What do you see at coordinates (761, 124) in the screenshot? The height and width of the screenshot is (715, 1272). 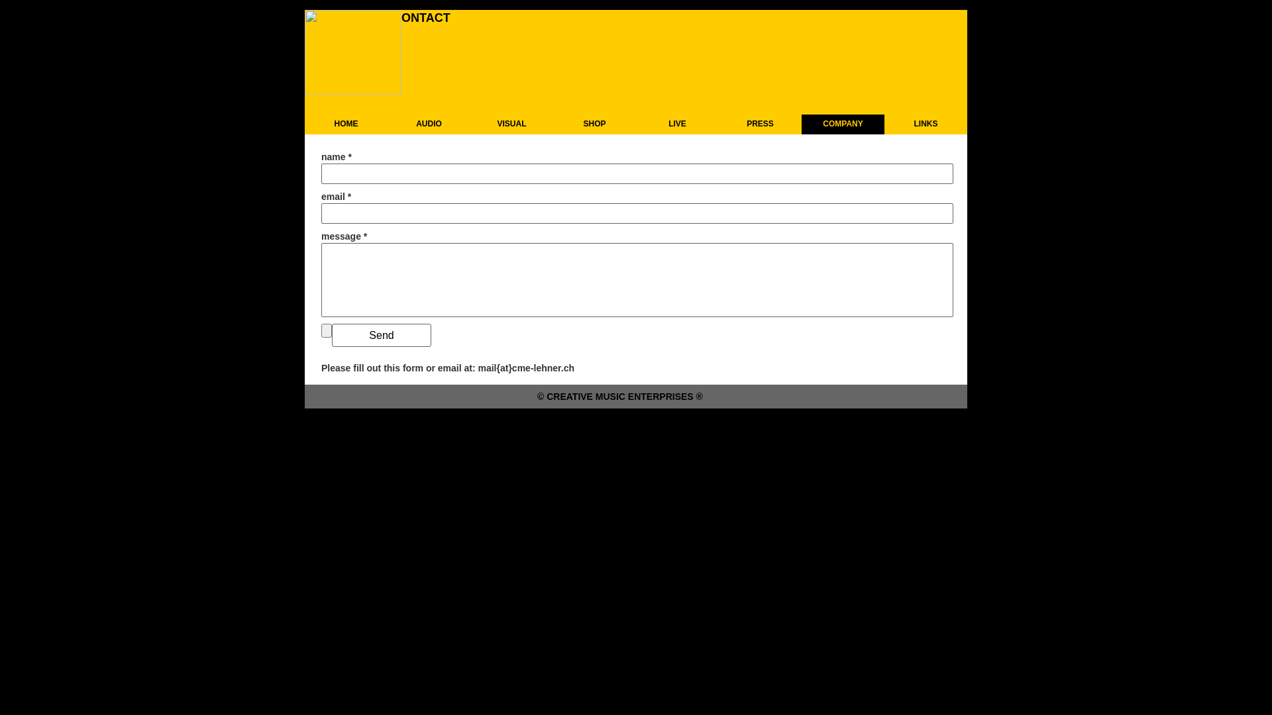 I see `PRESS` at bounding box center [761, 124].